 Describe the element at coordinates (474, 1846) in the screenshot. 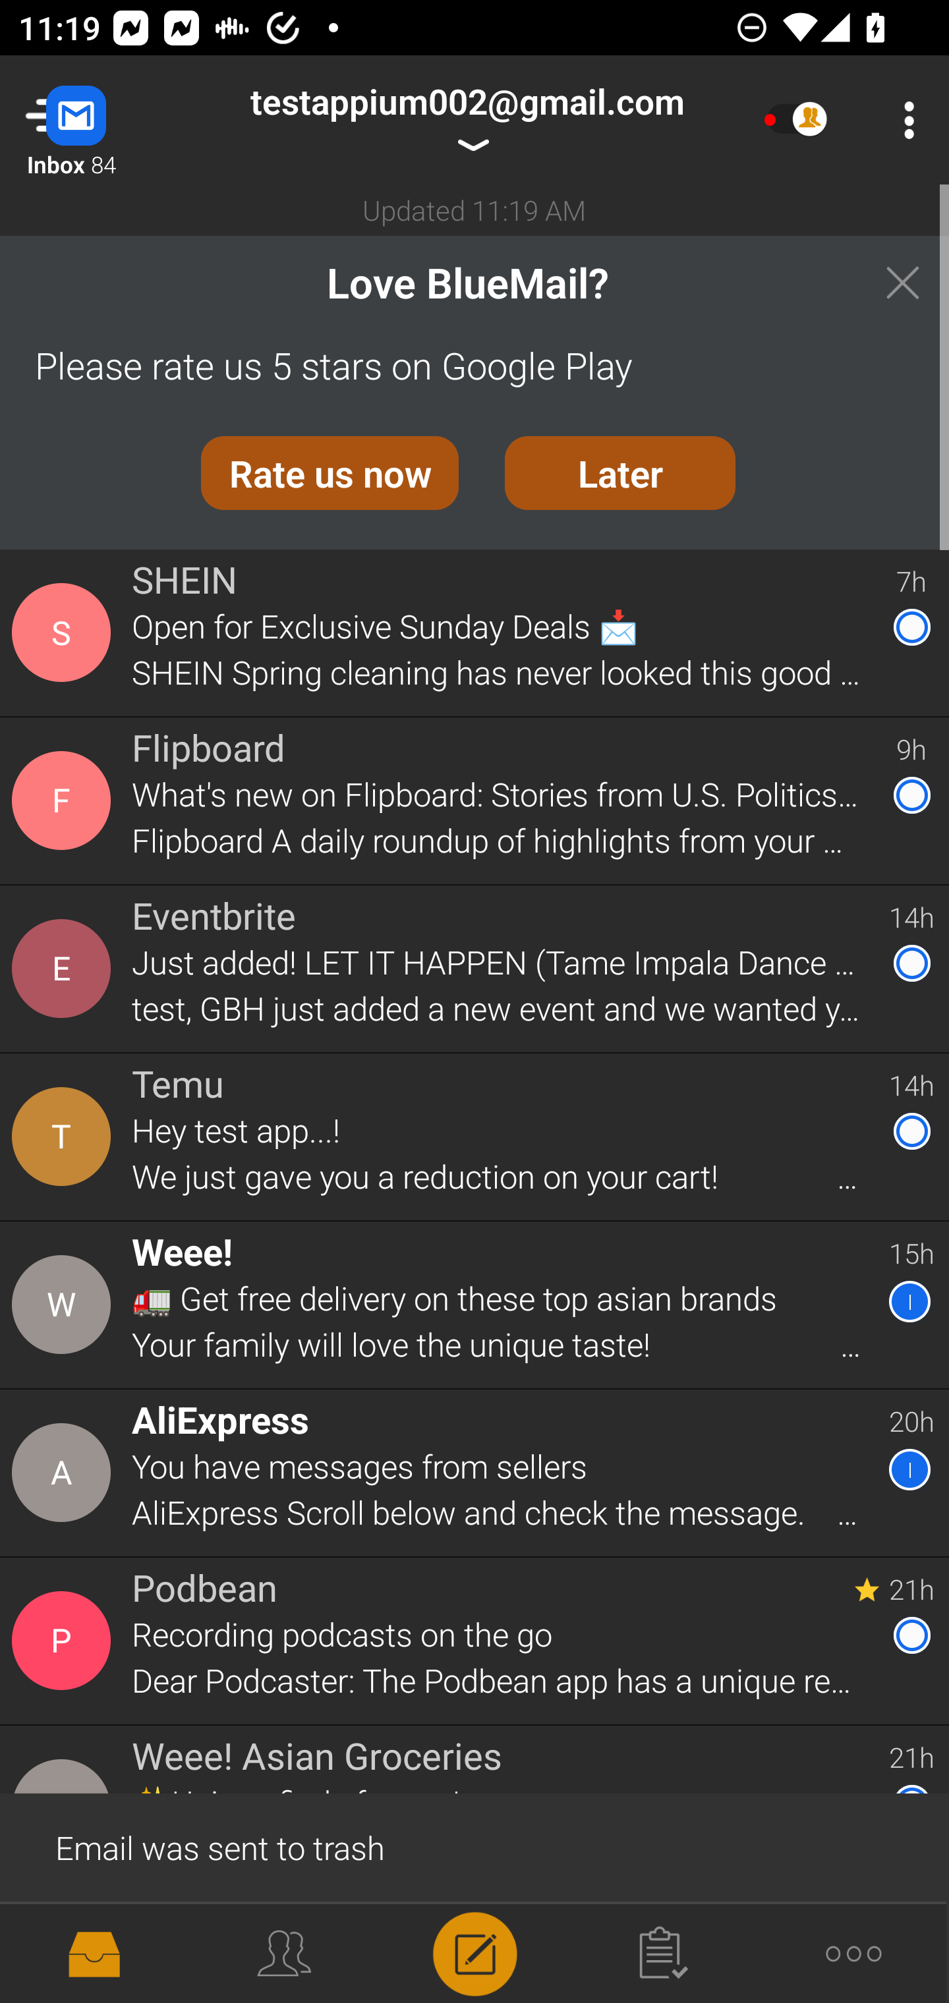

I see `Email was sent to trash` at that location.